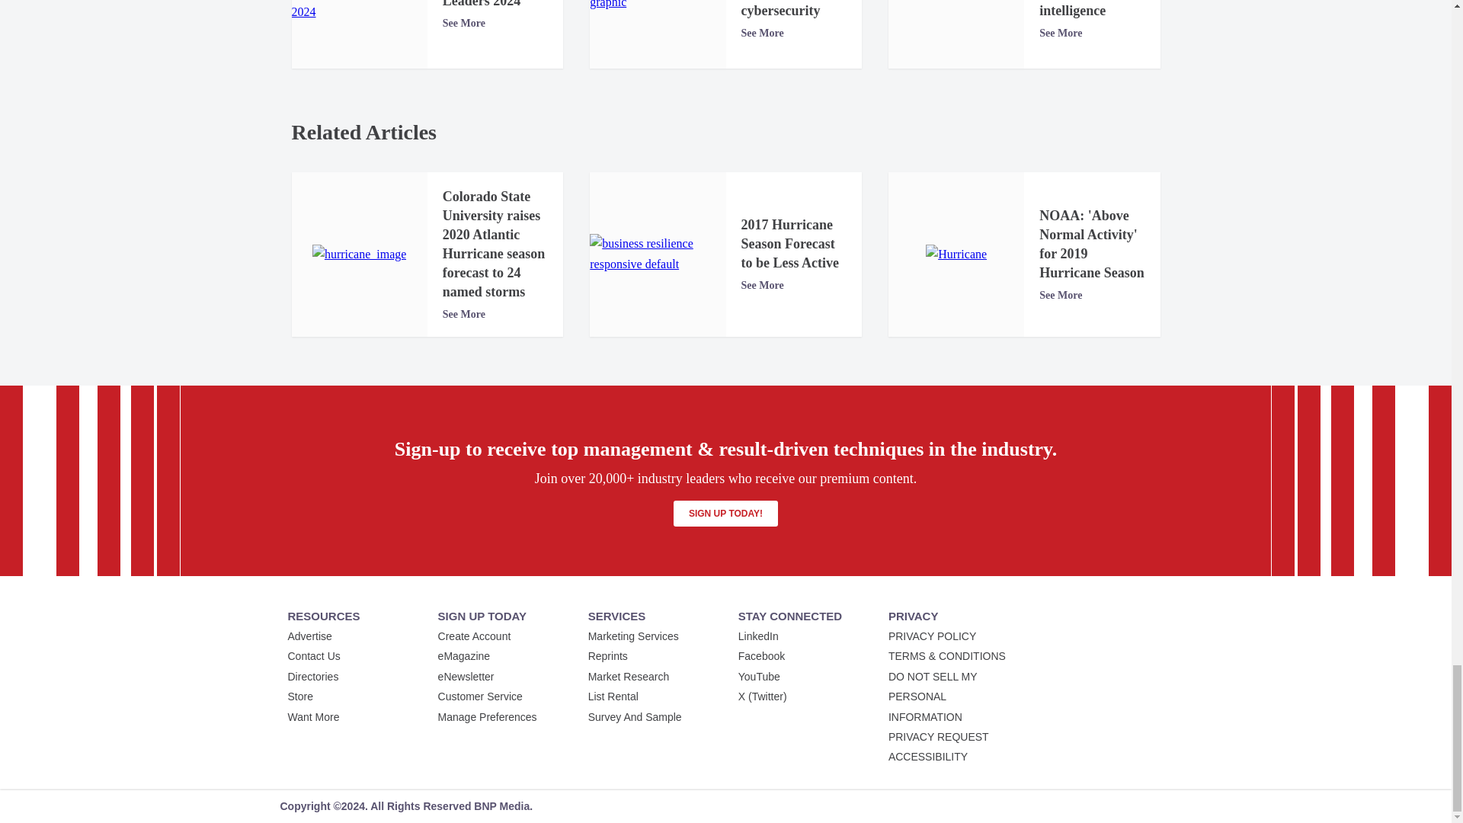 This screenshot has width=1463, height=823. Describe the element at coordinates (657, 6) in the screenshot. I see `Artificial Intelligence` at that location.